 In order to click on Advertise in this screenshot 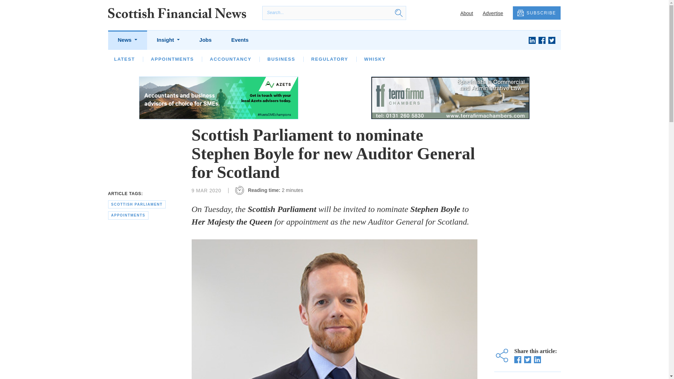, I will do `click(493, 13)`.